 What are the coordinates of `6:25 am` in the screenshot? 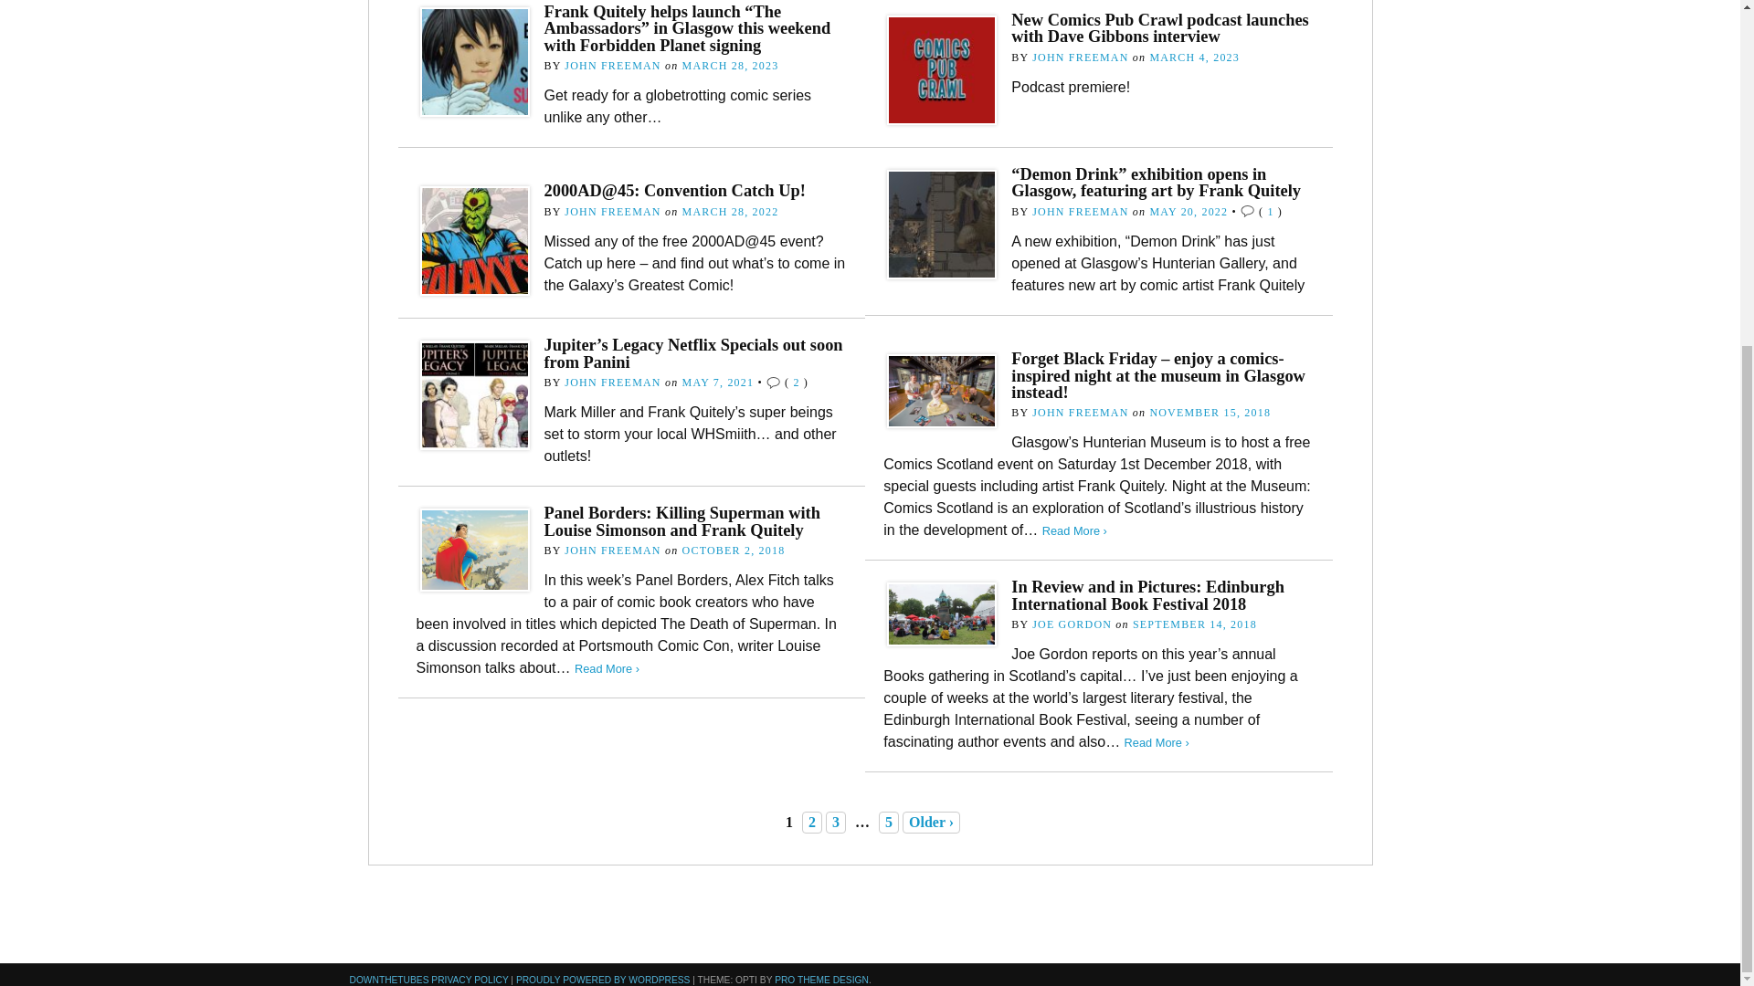 It's located at (1194, 58).